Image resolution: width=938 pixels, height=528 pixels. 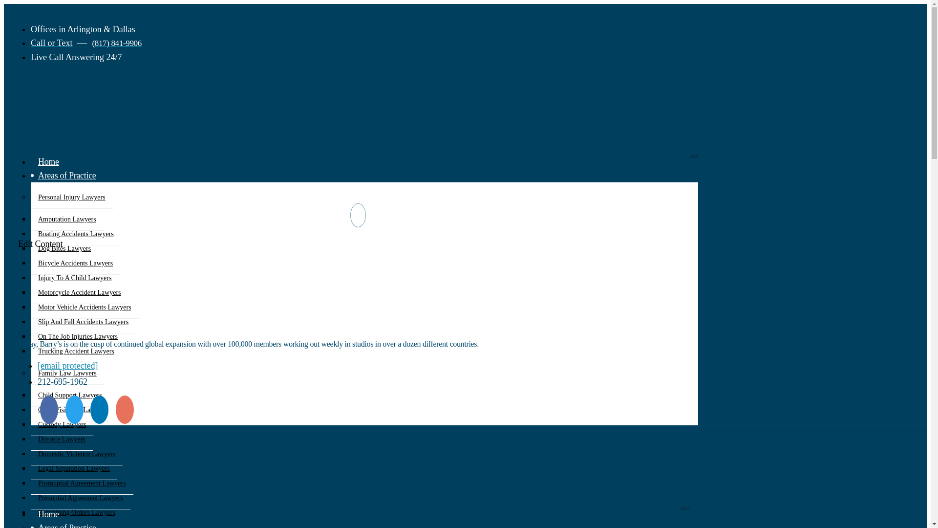 I want to click on Probate And Estate Planning Lawyers, so click(x=90, y=526).